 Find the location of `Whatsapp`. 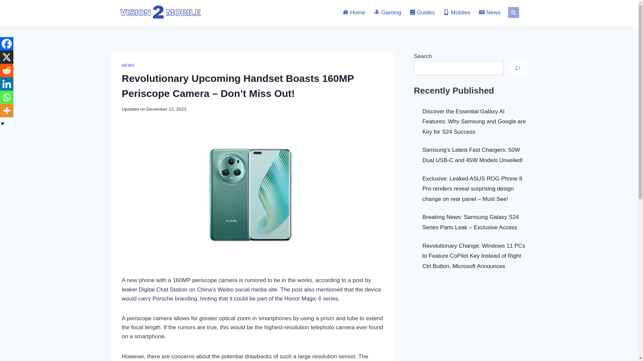

Whatsapp is located at coordinates (7, 97).